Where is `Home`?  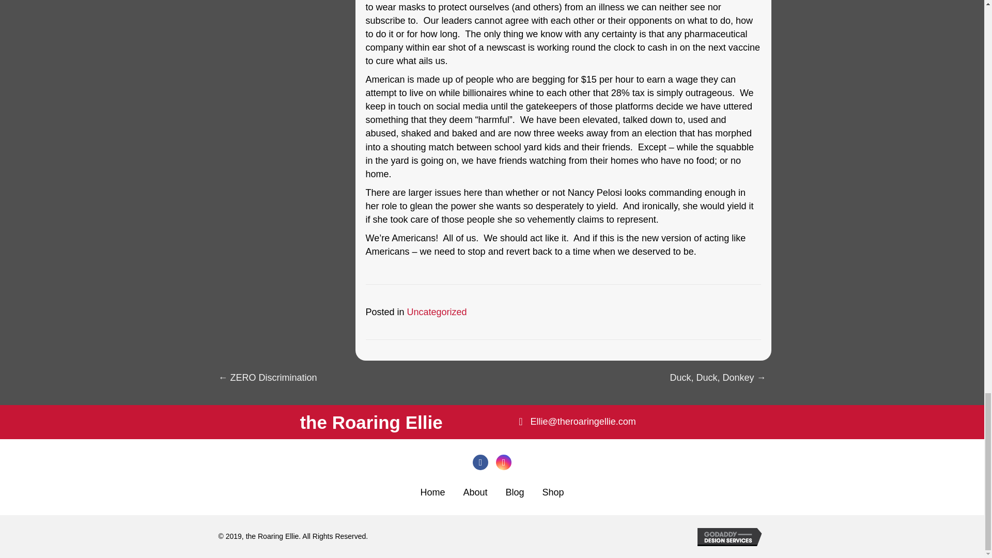
Home is located at coordinates (432, 492).